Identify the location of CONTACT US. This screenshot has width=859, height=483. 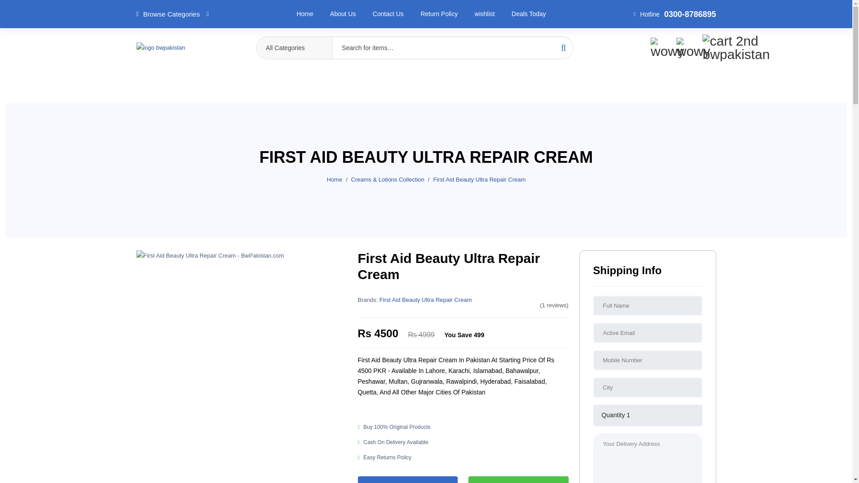
(151, 9).